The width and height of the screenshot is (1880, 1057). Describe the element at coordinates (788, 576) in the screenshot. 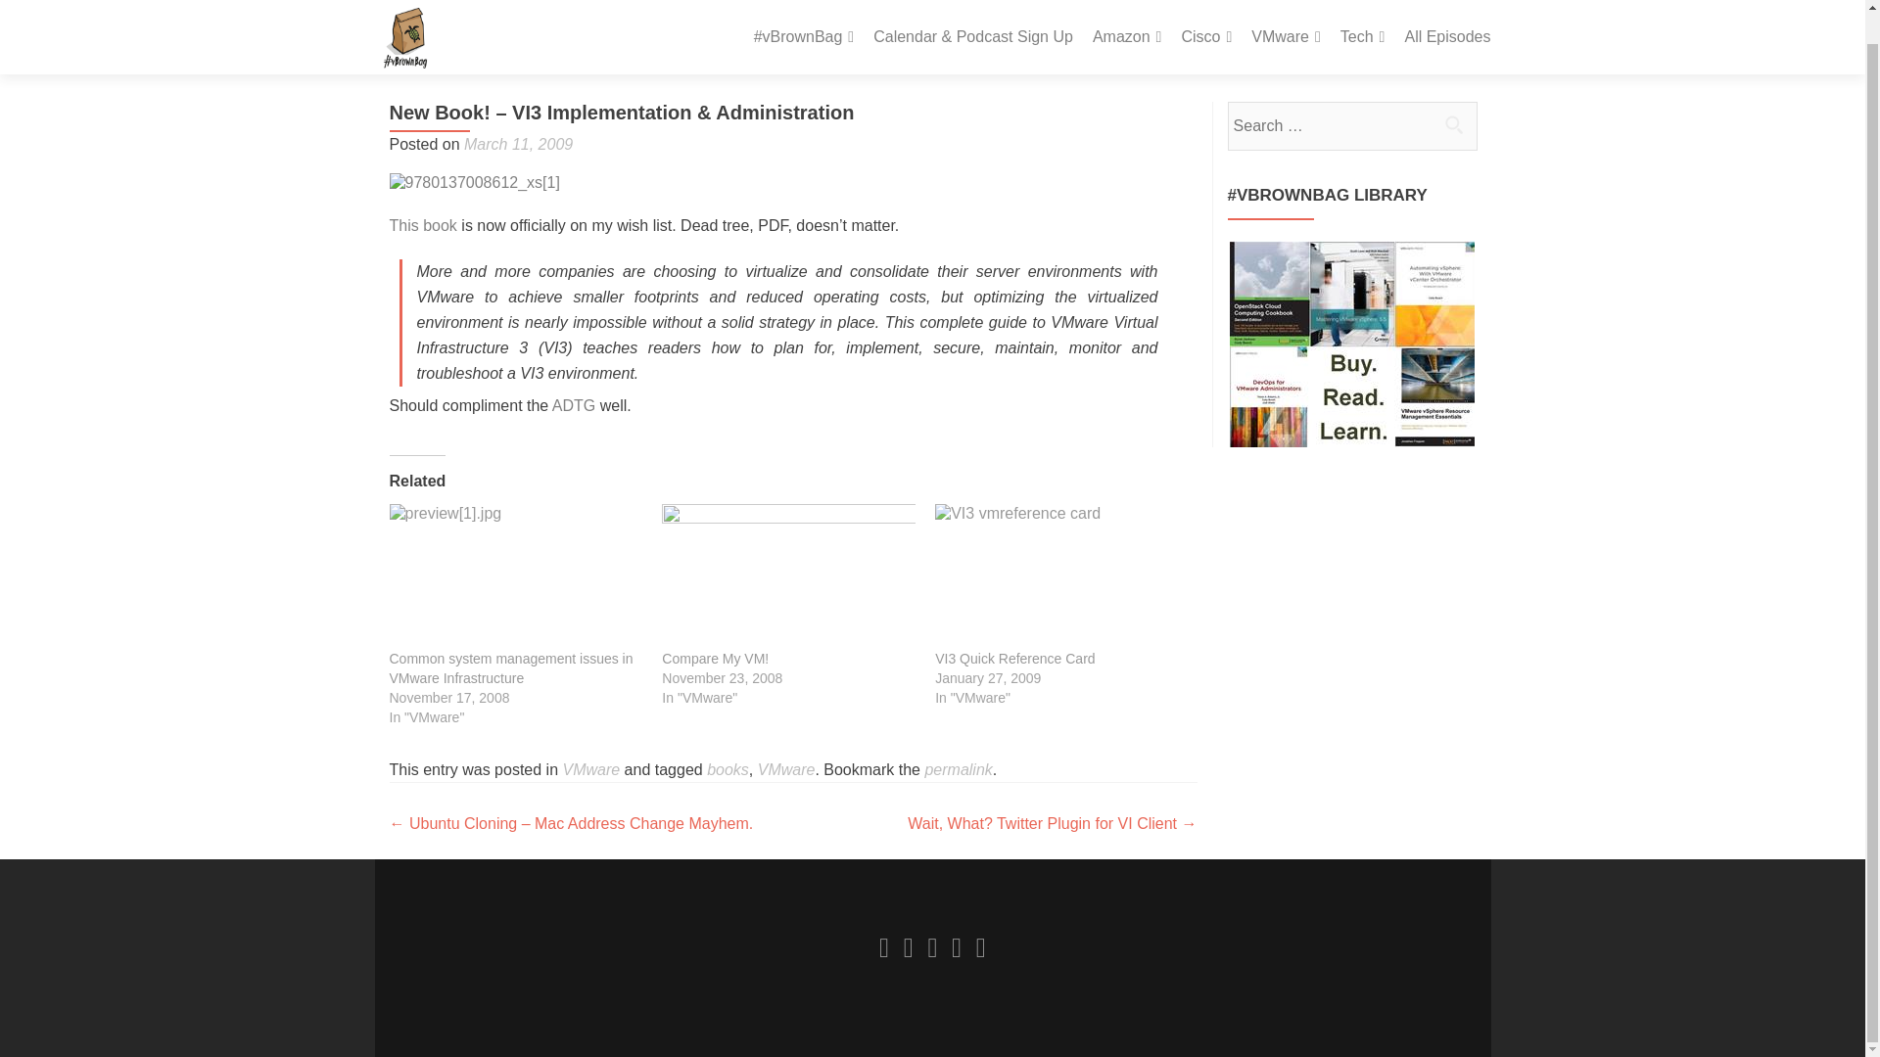

I see `Compare My VM!` at that location.